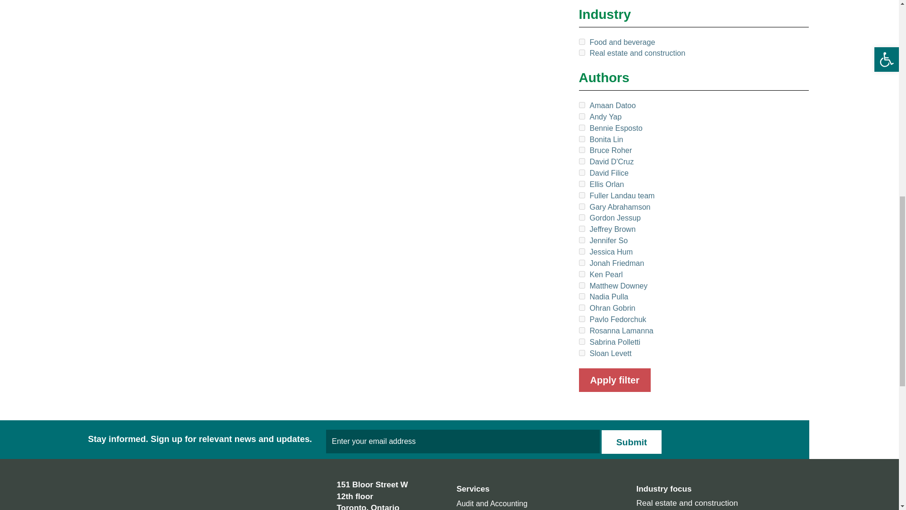 Image resolution: width=906 pixels, height=510 pixels. What do you see at coordinates (581, 42) in the screenshot?
I see `food-and-beverage` at bounding box center [581, 42].